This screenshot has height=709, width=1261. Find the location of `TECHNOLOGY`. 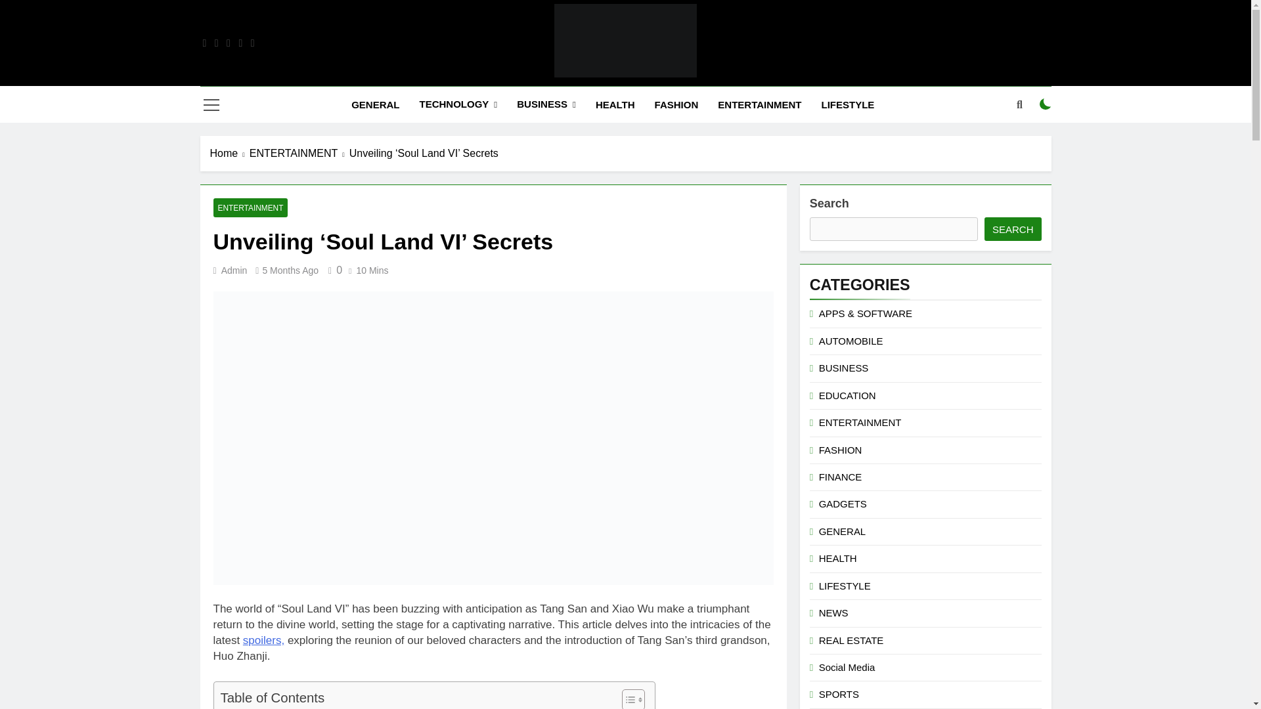

TECHNOLOGY is located at coordinates (457, 104).